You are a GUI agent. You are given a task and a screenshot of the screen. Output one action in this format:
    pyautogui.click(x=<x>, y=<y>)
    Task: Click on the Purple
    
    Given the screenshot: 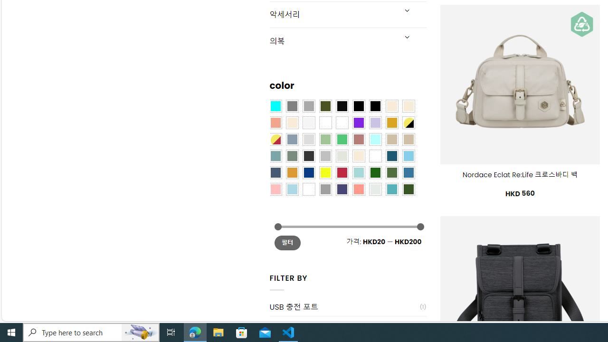 What is the action you would take?
    pyautogui.click(x=359, y=122)
    